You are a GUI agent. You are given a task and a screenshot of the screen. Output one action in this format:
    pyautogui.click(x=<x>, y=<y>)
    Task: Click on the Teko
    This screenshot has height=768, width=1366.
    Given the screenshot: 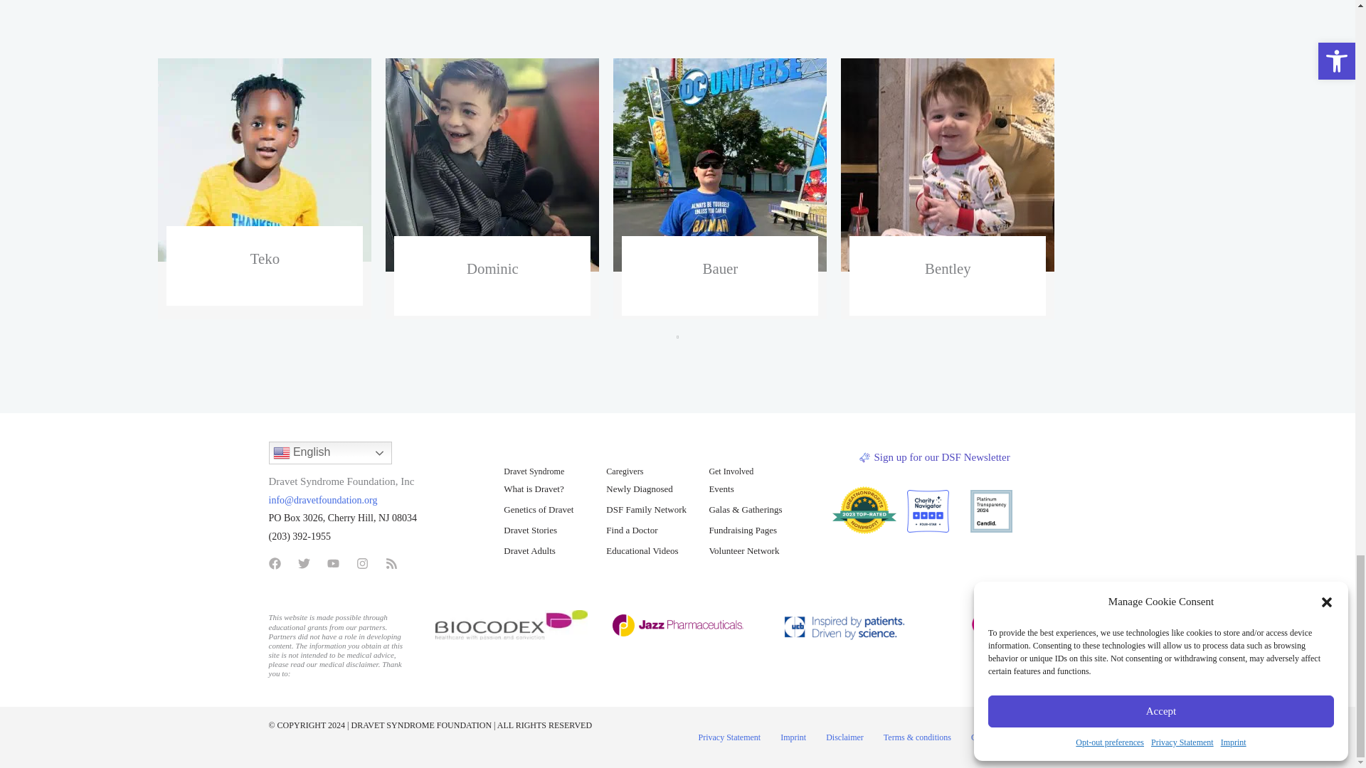 What is the action you would take?
    pyautogui.click(x=265, y=160)
    